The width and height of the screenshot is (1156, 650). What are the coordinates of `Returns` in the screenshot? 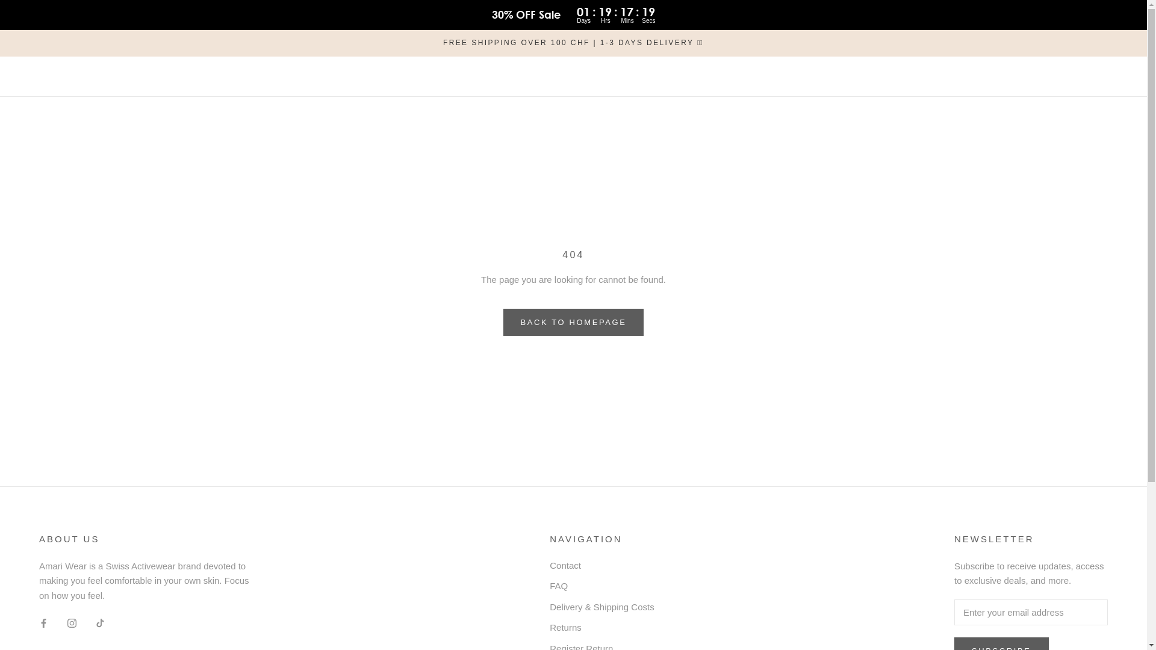 It's located at (602, 628).